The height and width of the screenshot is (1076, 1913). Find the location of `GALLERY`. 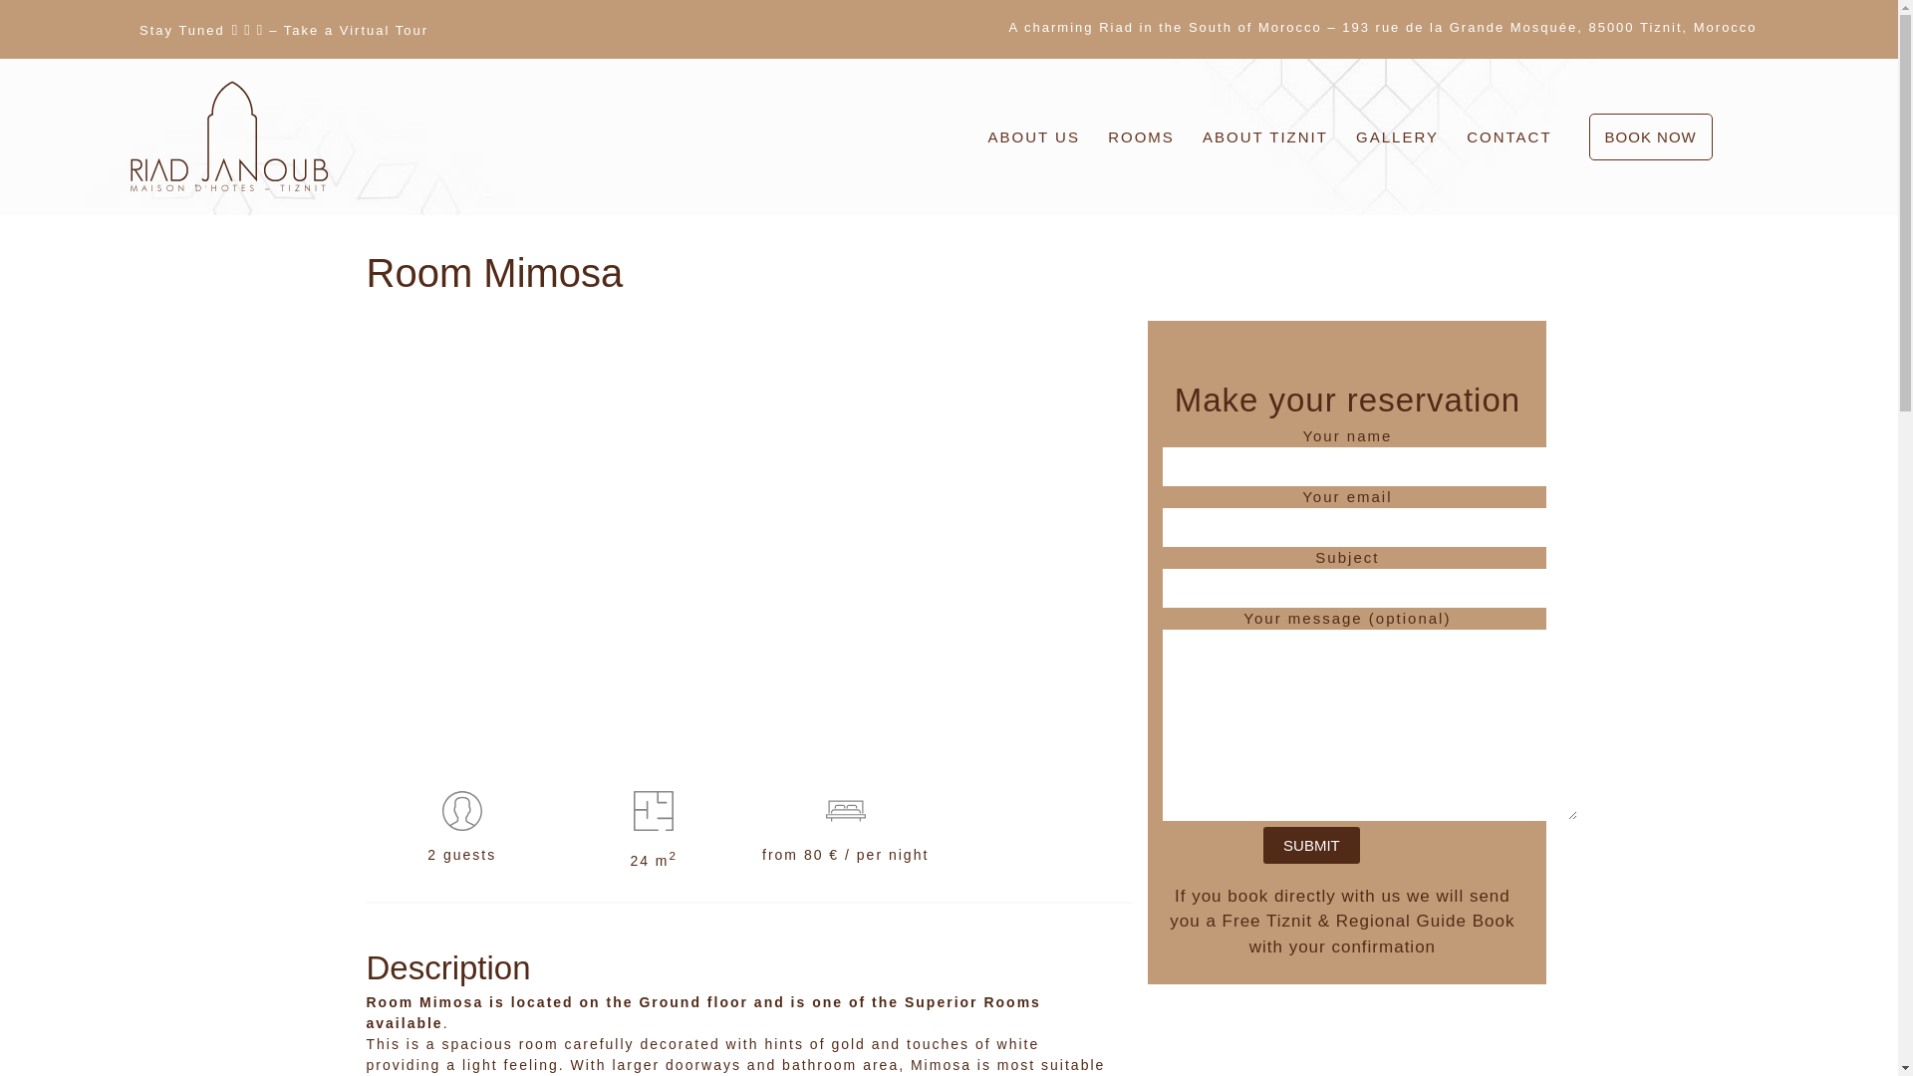

GALLERY is located at coordinates (1399, 108).